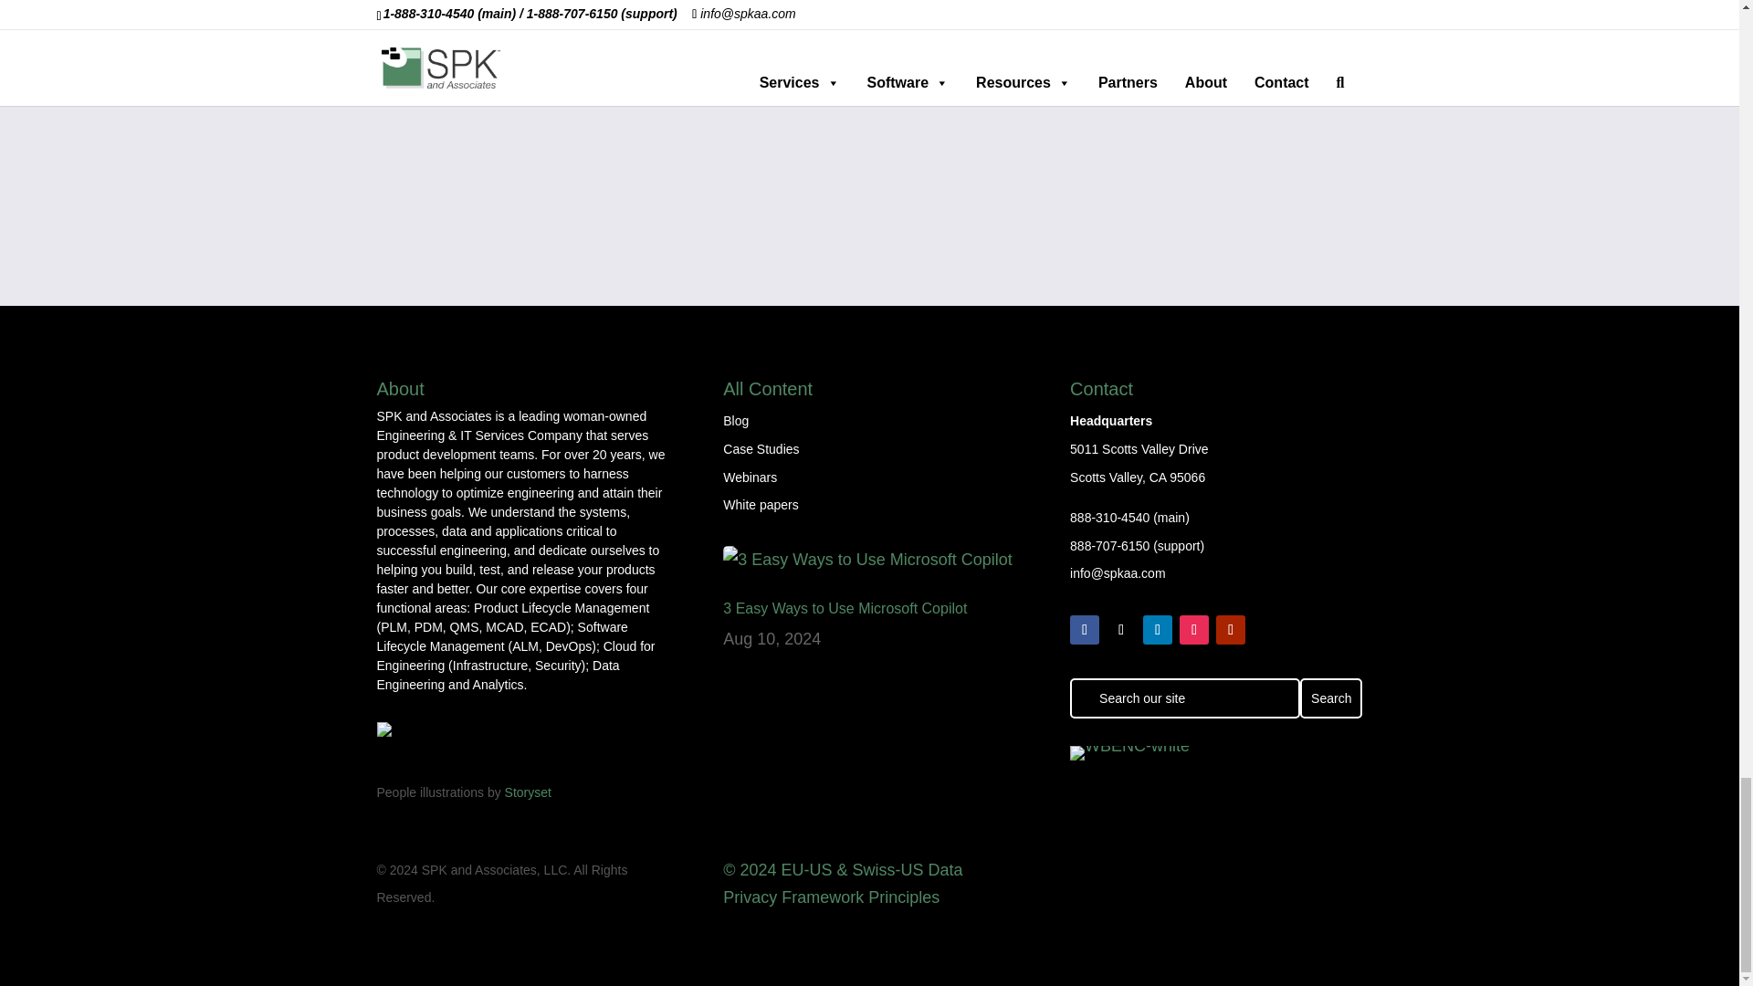 The width and height of the screenshot is (1753, 986). What do you see at coordinates (1231, 630) in the screenshot?
I see `Follow on Youtube` at bounding box center [1231, 630].